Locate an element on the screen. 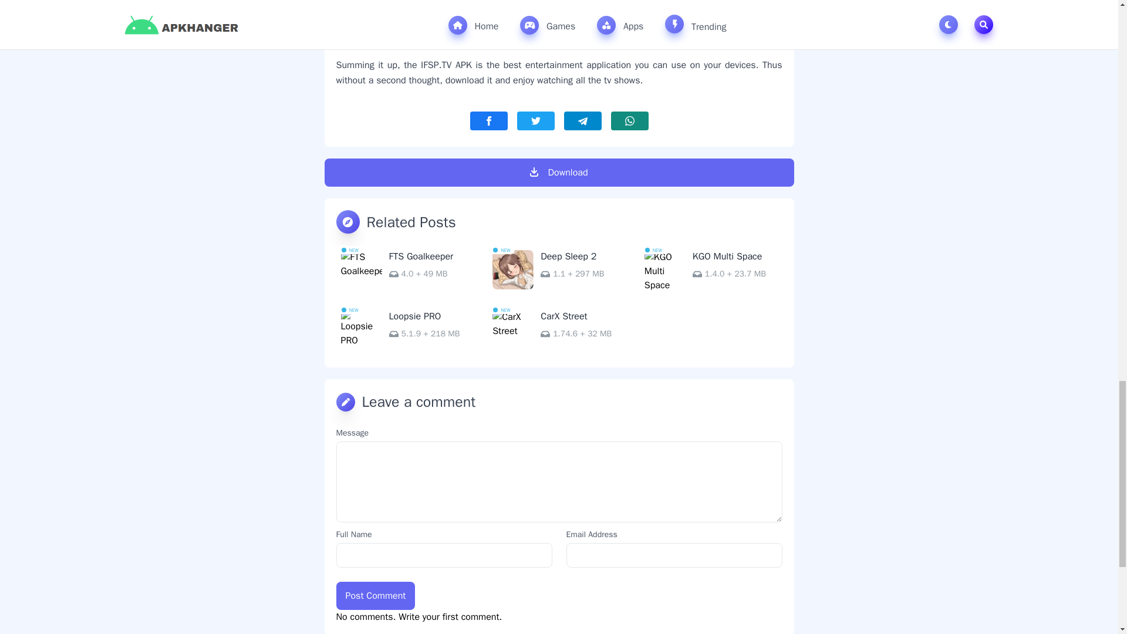  Share on Facebook is located at coordinates (488, 121).